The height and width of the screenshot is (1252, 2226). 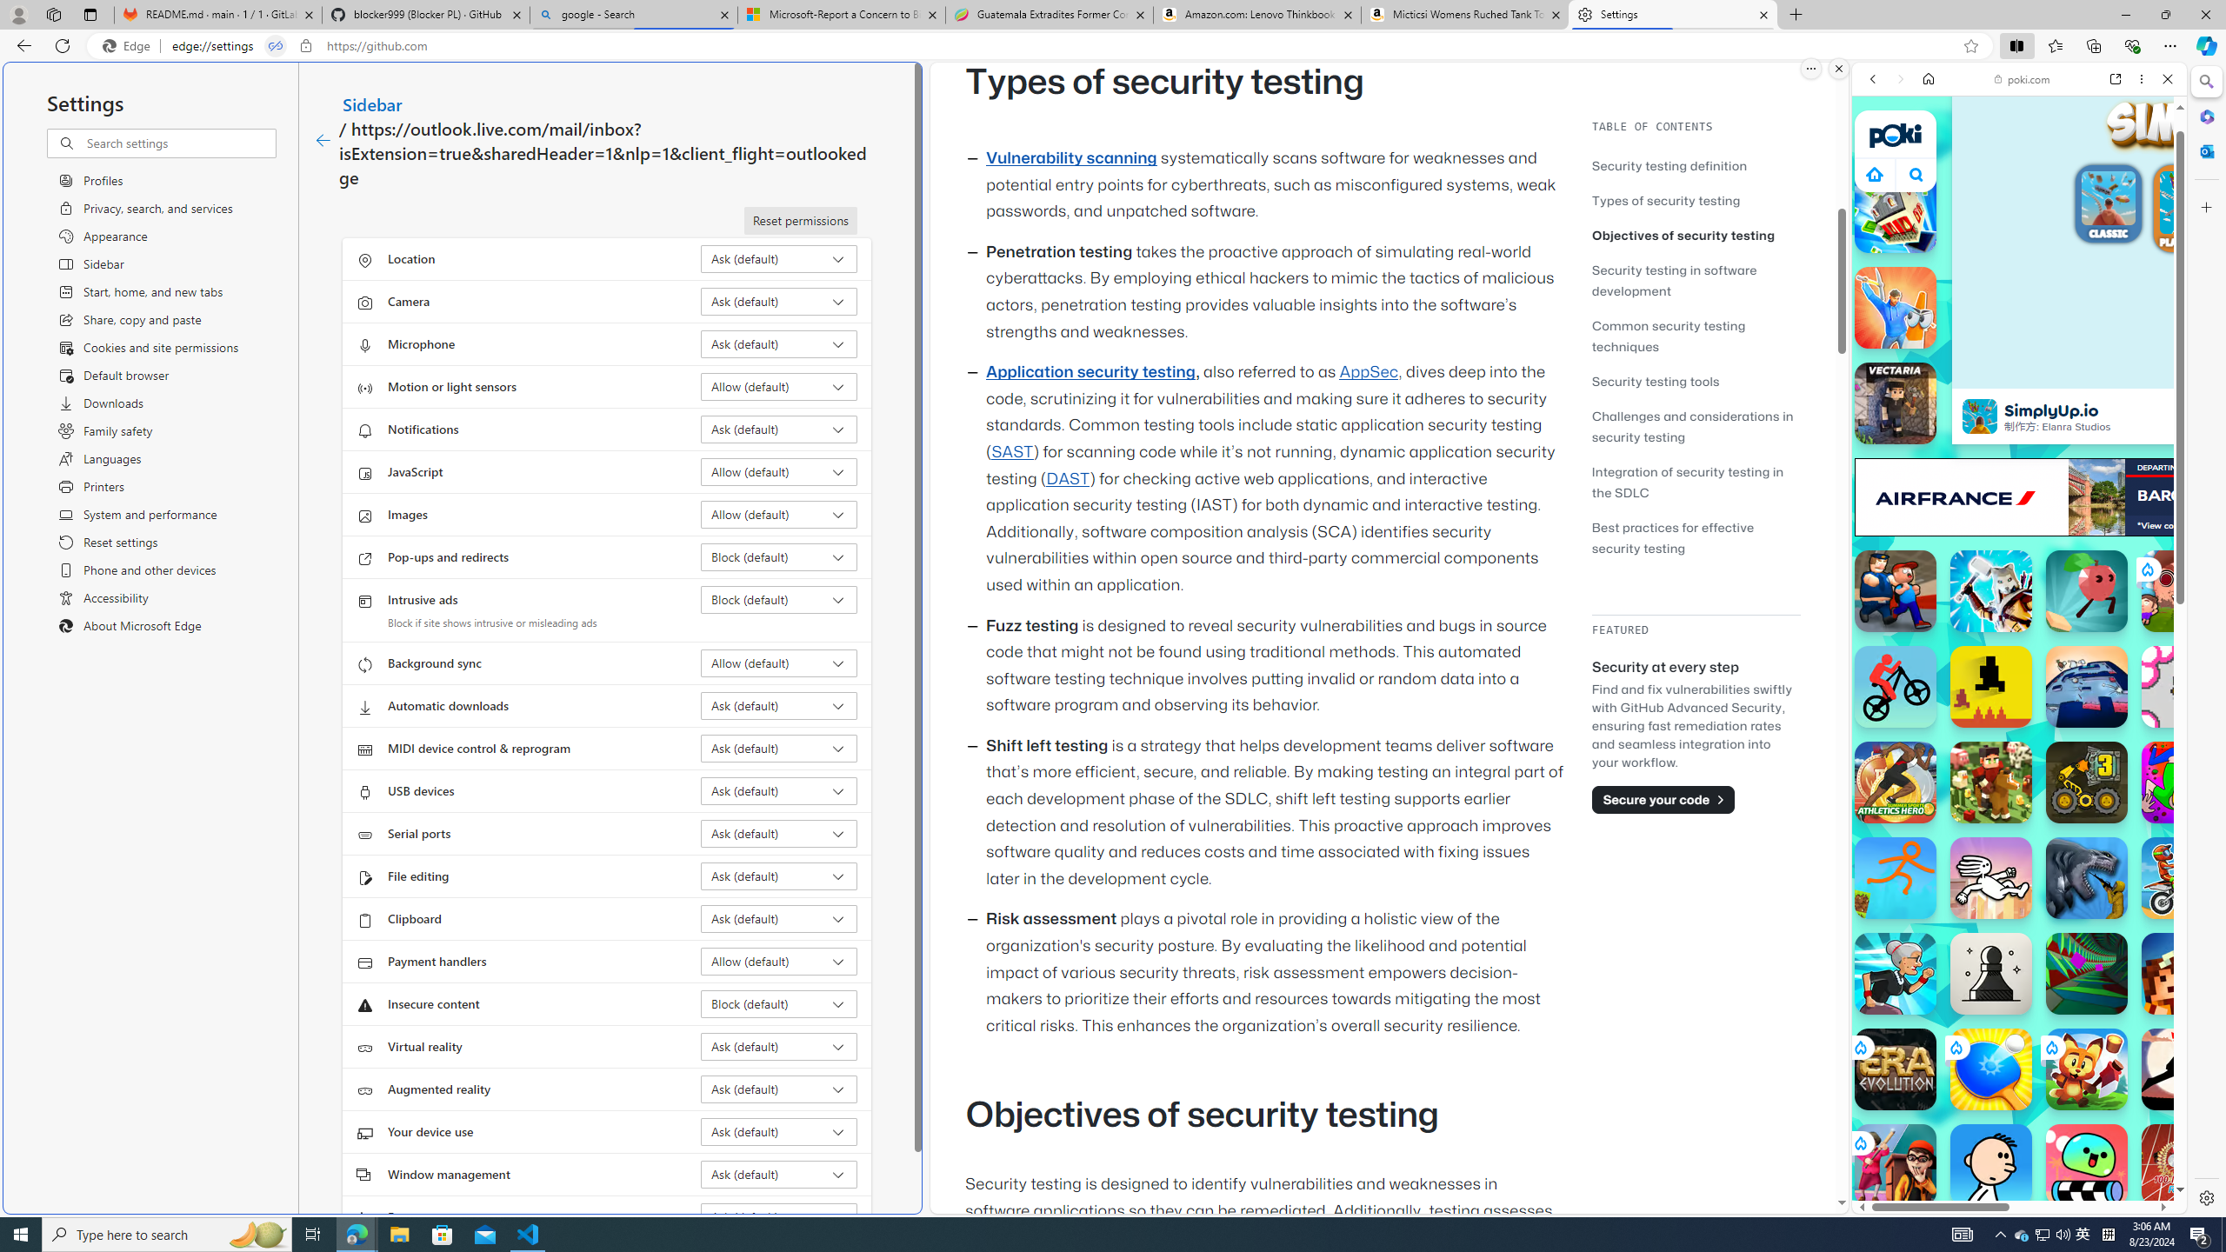 What do you see at coordinates (1668, 336) in the screenshot?
I see `Common security testing techniques` at bounding box center [1668, 336].